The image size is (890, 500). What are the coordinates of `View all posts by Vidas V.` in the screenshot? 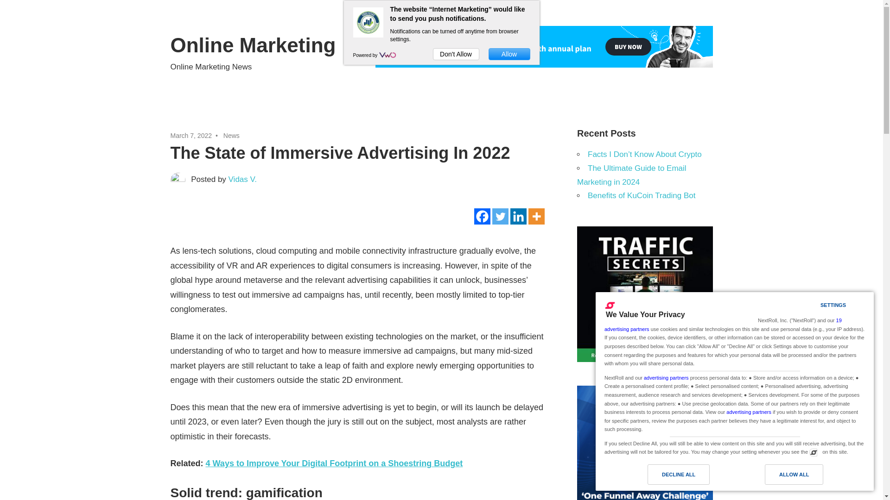 It's located at (243, 180).